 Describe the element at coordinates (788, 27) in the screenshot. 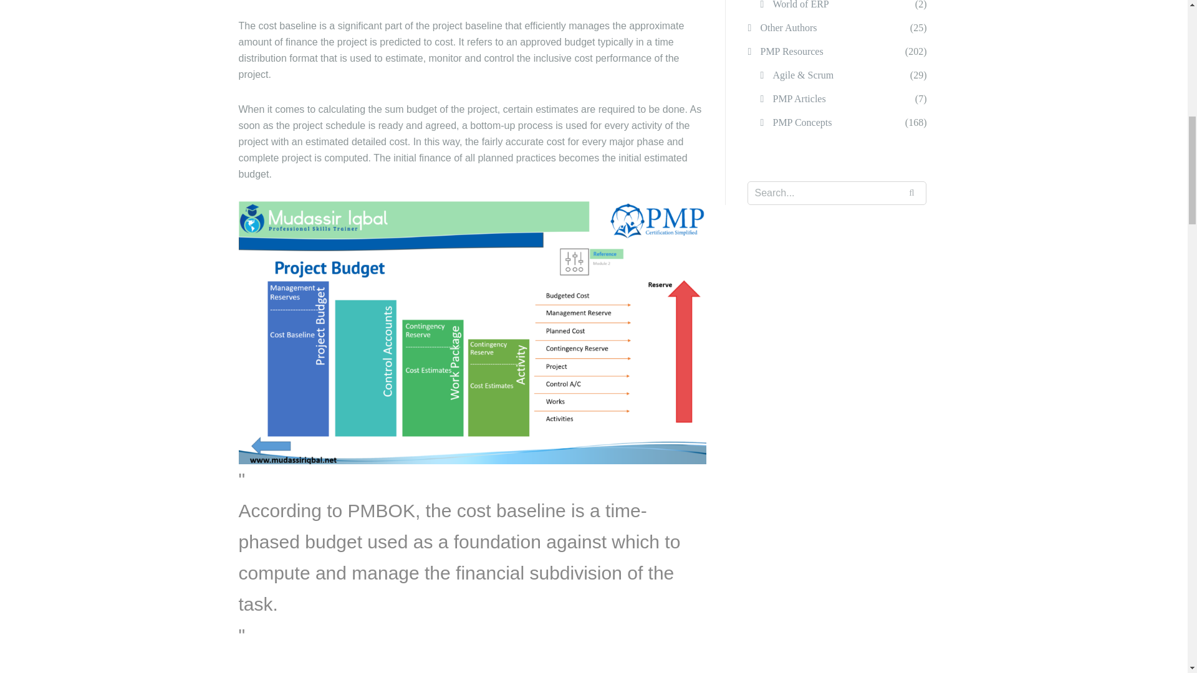

I see `Other Authors` at that location.